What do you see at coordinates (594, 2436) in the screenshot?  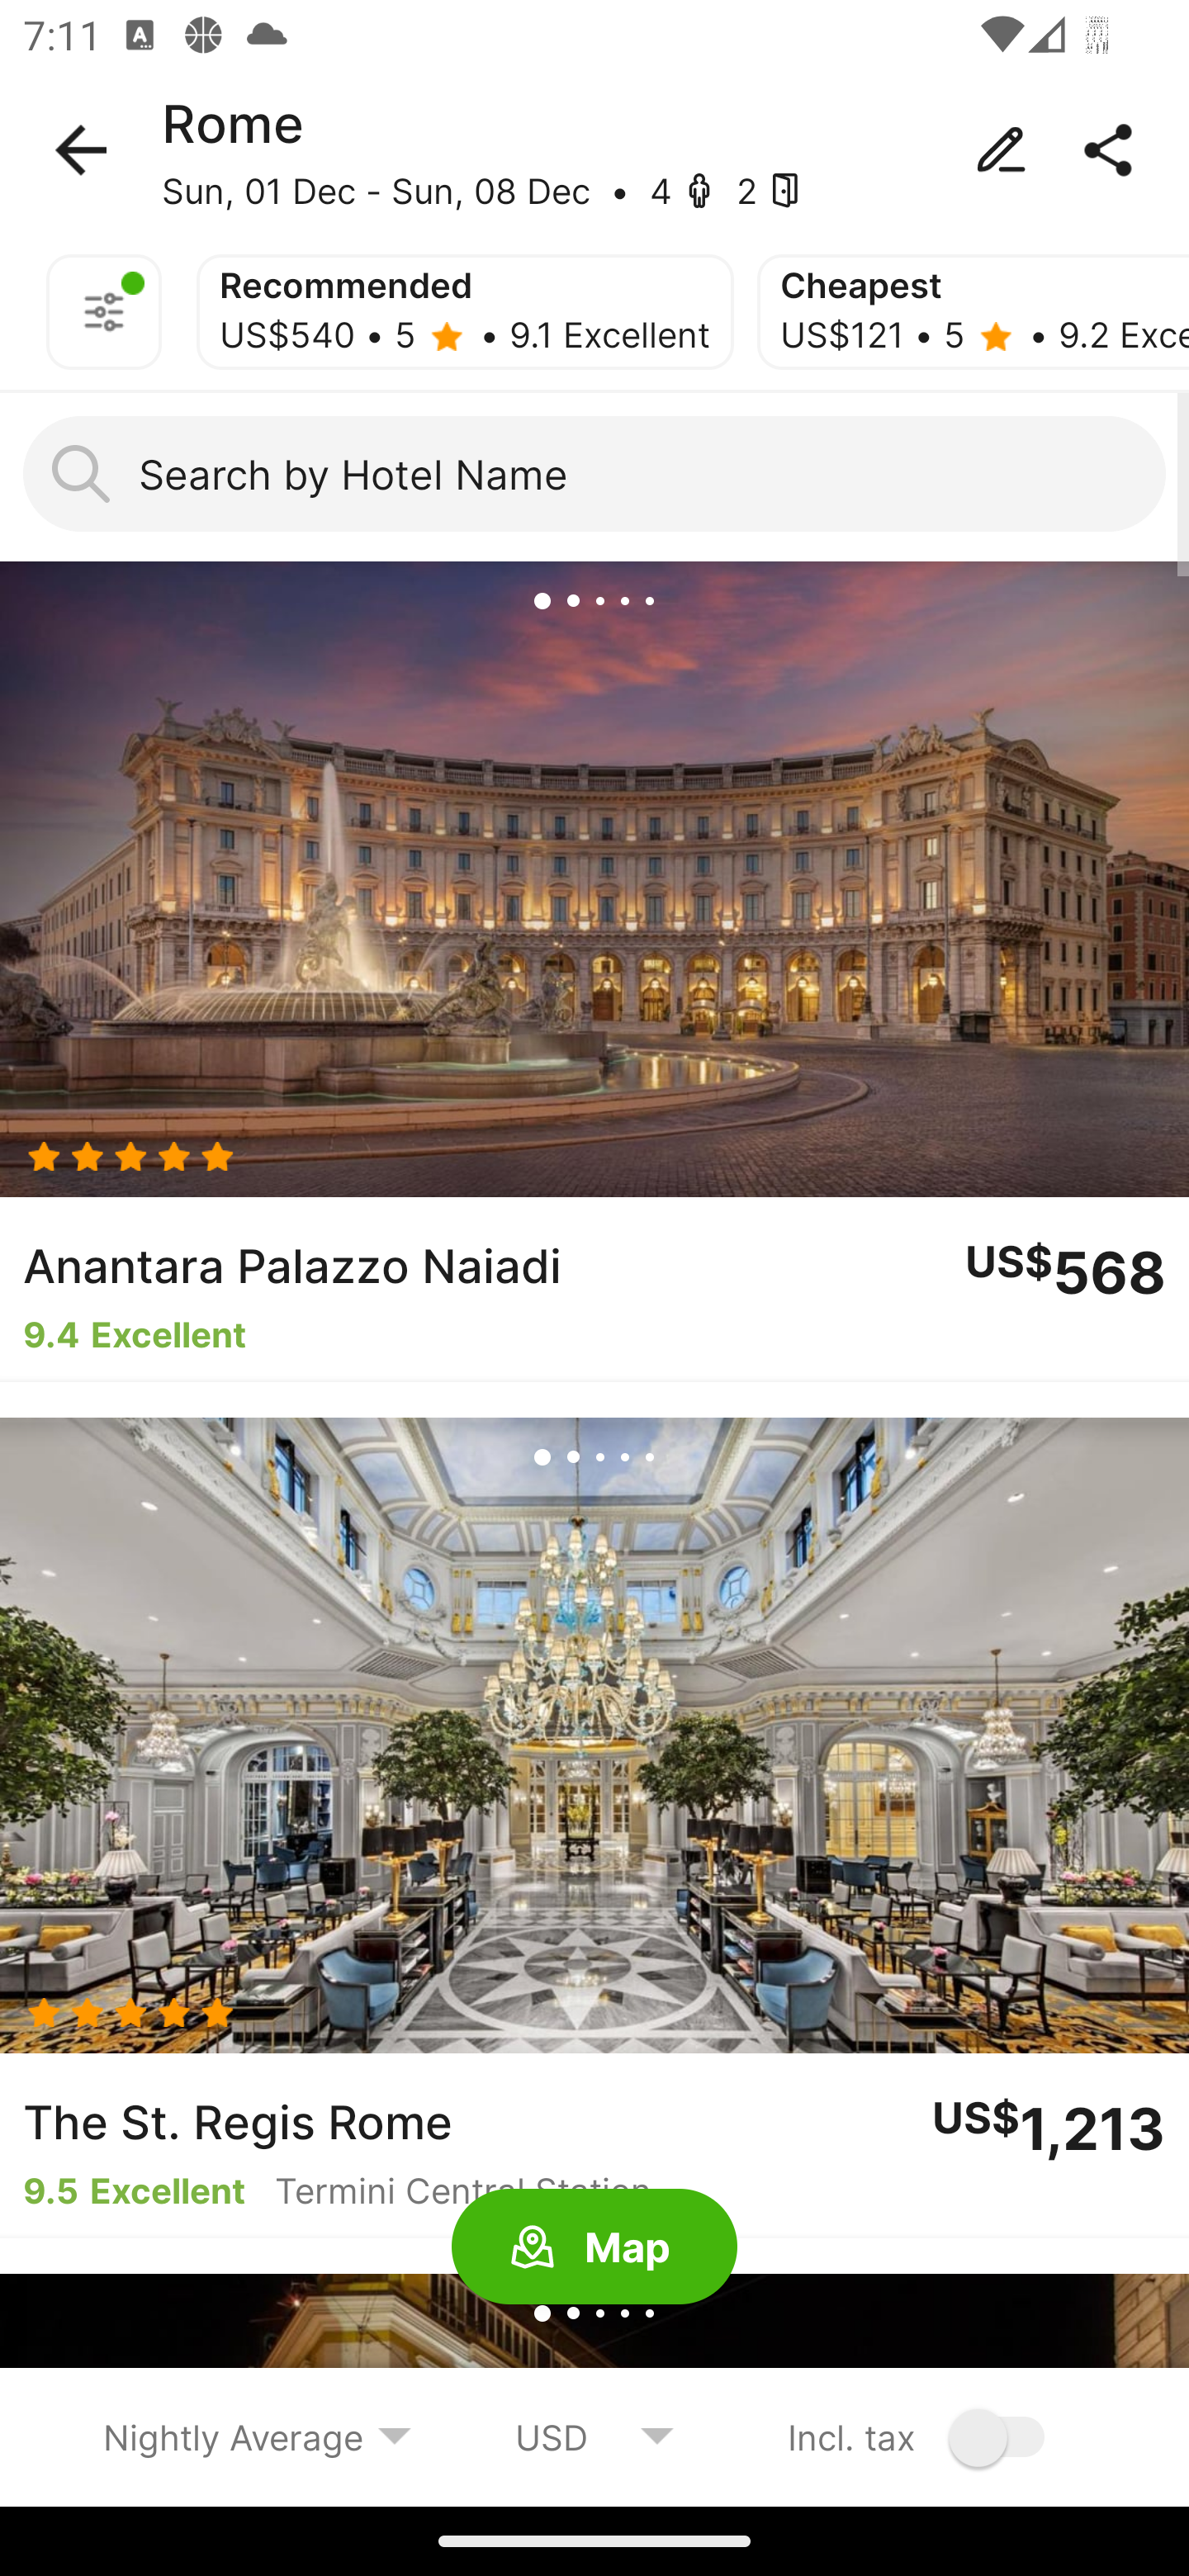 I see `USD` at bounding box center [594, 2436].